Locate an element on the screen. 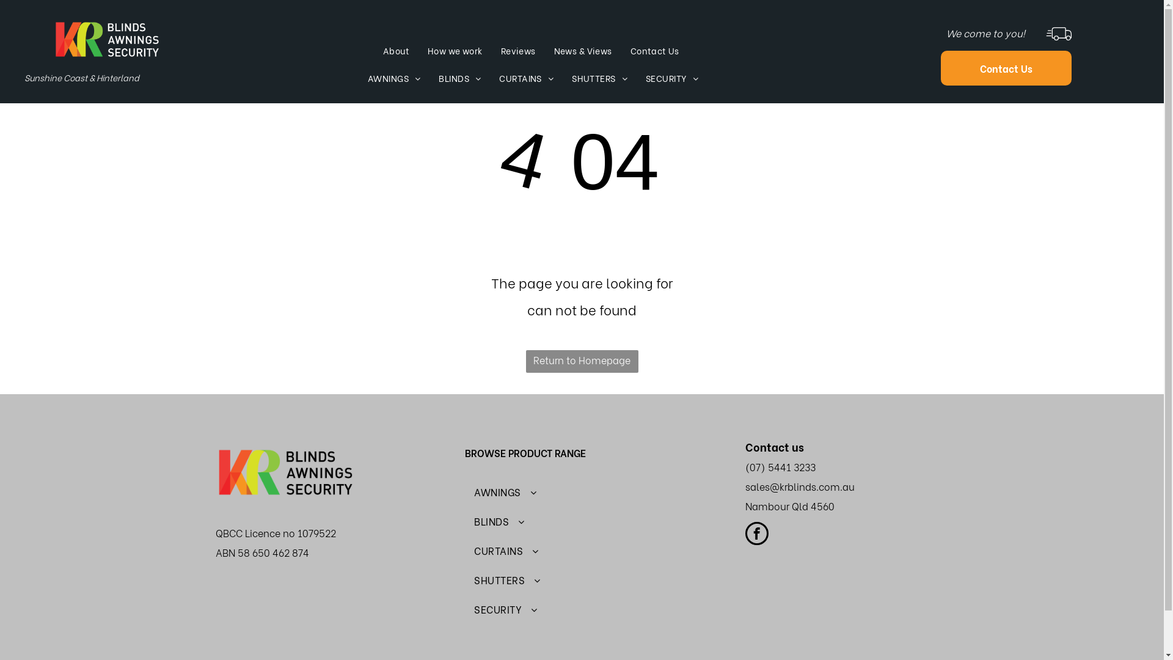 This screenshot has width=1173, height=660. SECURITY is located at coordinates (672, 78).